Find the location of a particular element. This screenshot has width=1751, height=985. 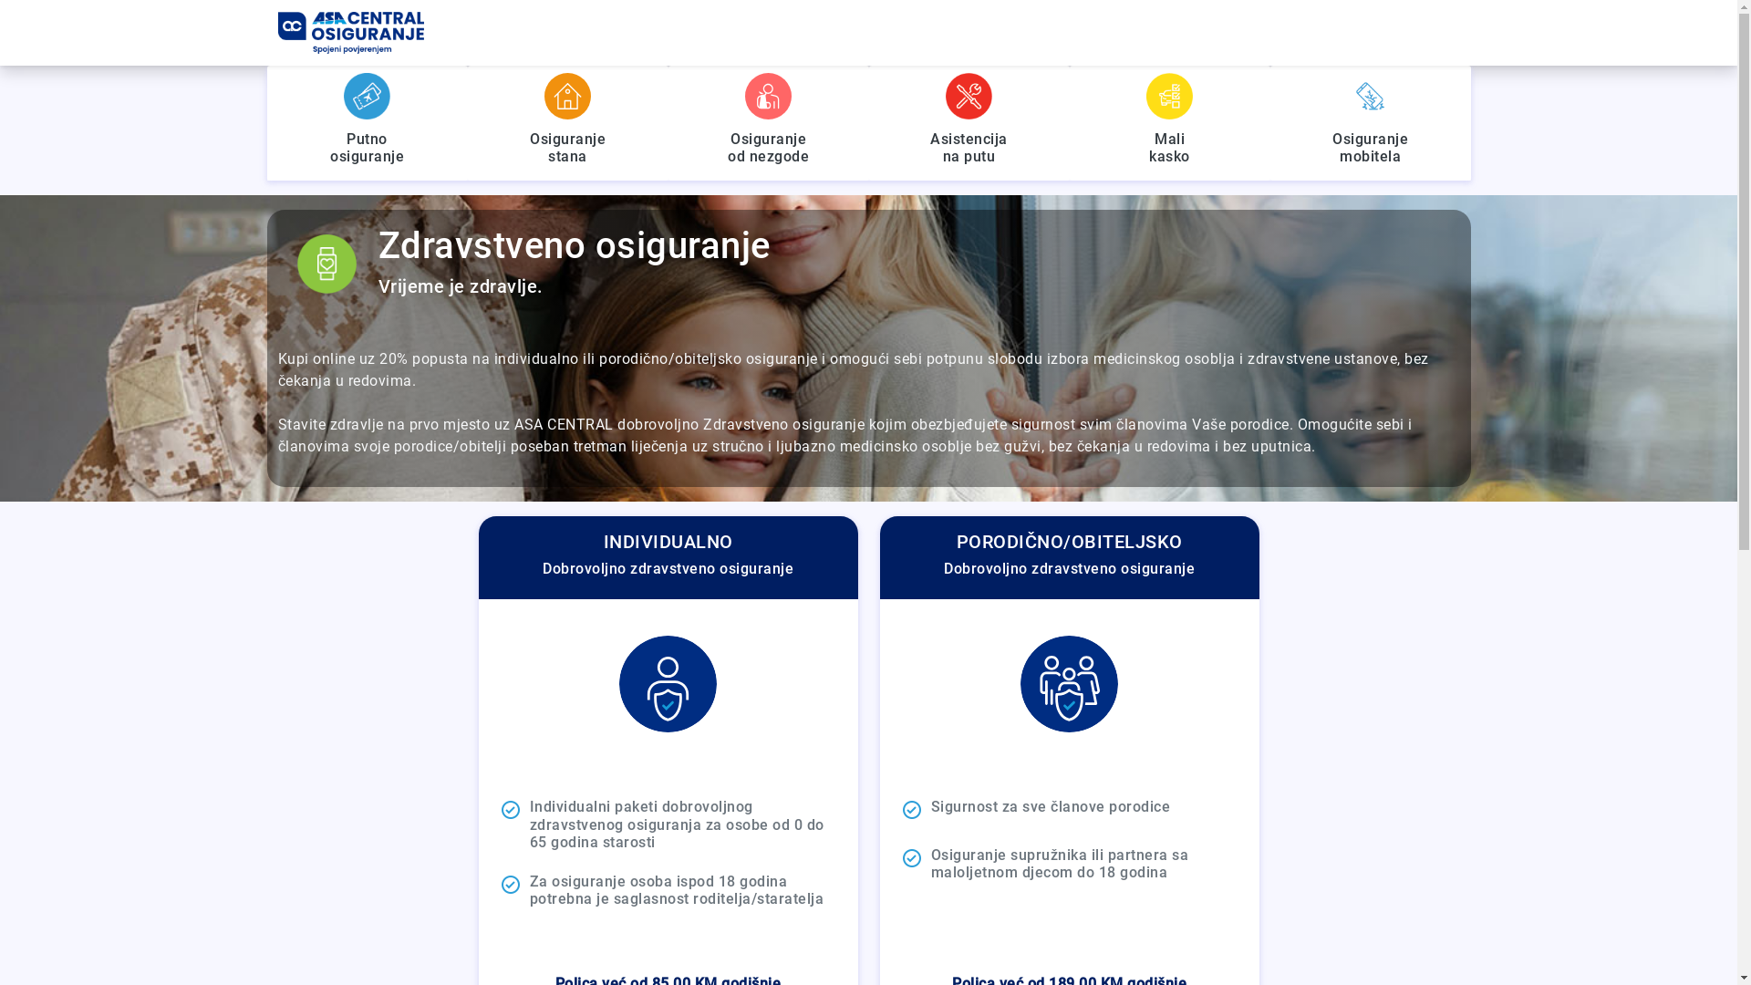

Osiguranje
mobitela is located at coordinates (1370, 123).